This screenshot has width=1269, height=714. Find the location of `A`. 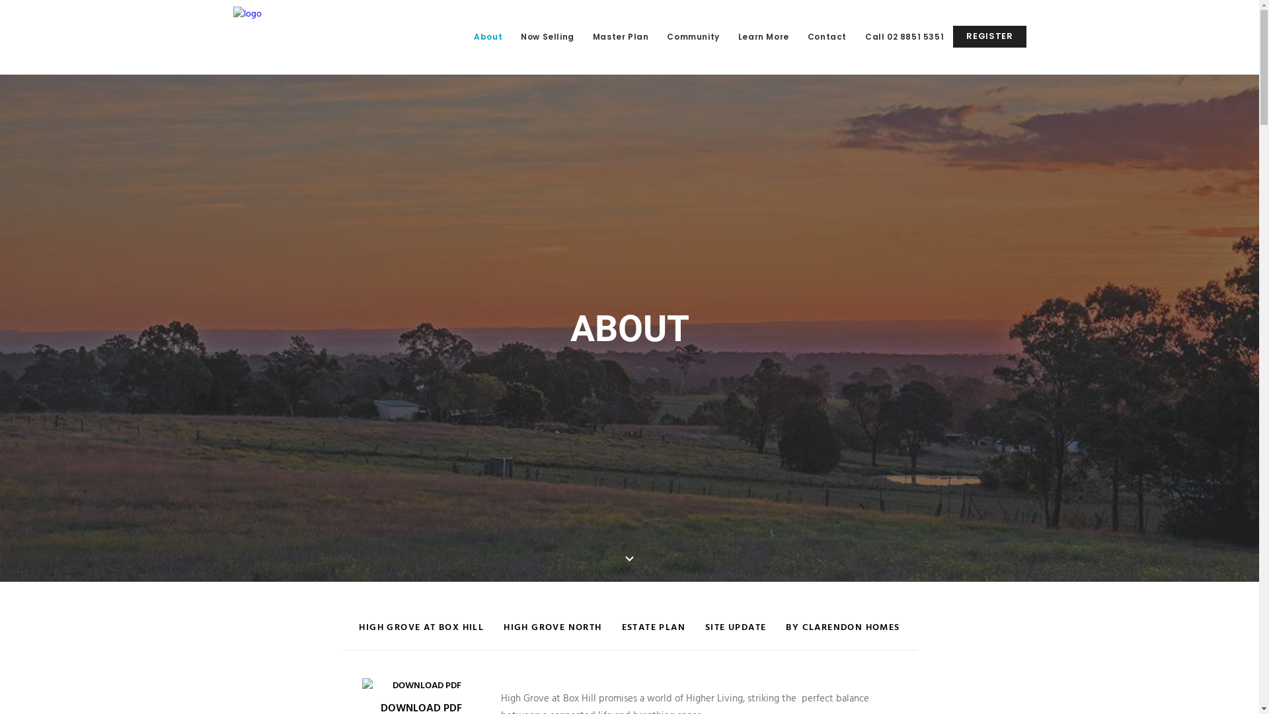

A is located at coordinates (629, 559).